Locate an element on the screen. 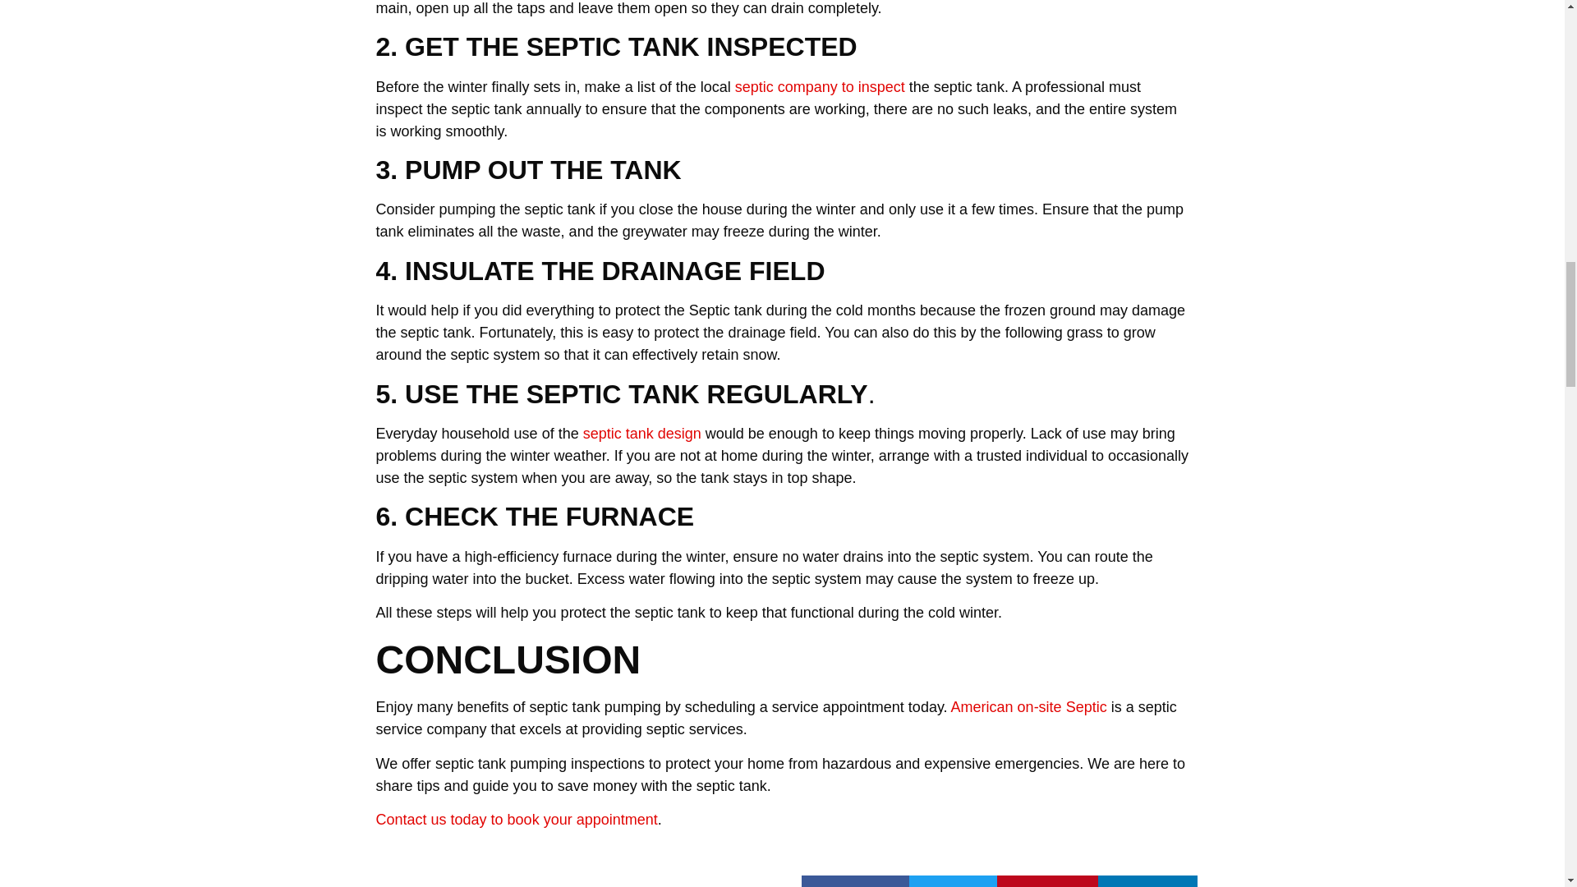 The image size is (1577, 887). American on-site Septic is located at coordinates (1028, 706).